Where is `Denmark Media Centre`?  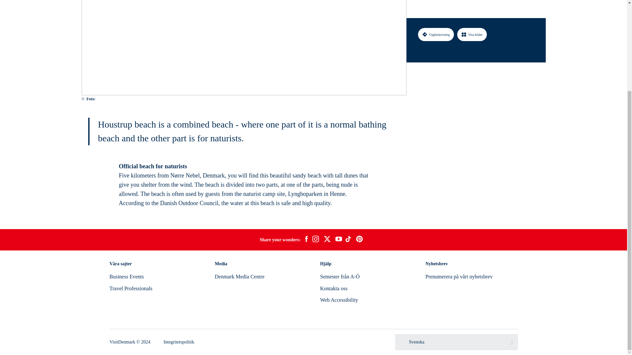 Denmark Media Centre is located at coordinates (239, 276).